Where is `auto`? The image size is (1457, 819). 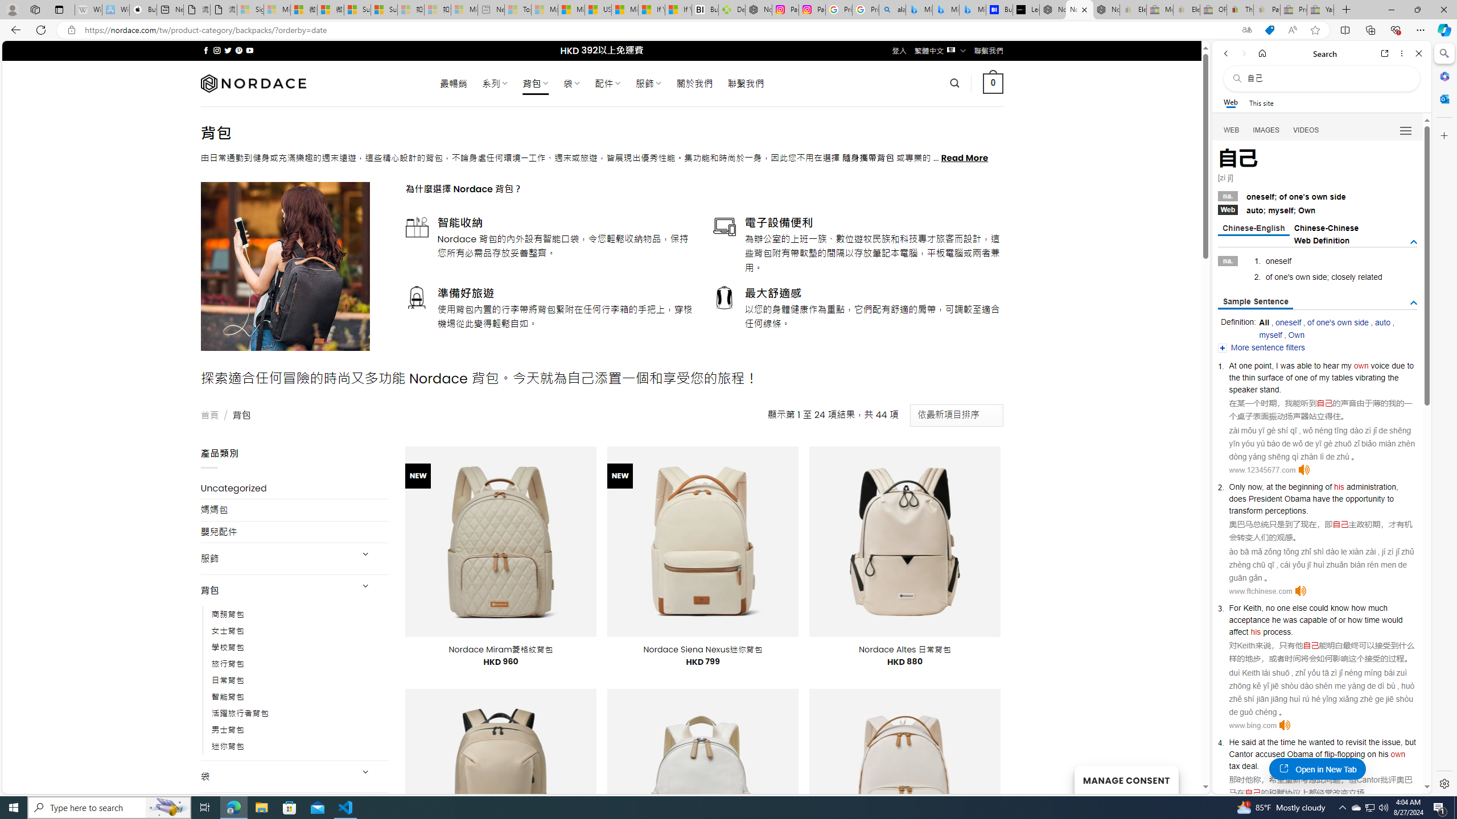
auto is located at coordinates (1382, 322).